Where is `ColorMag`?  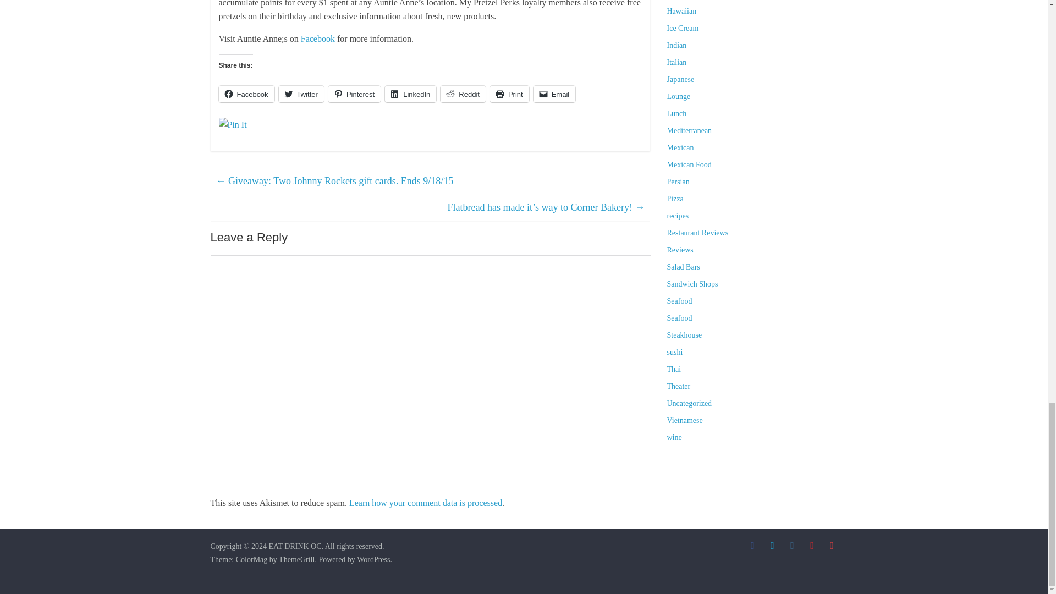 ColorMag is located at coordinates (252, 560).